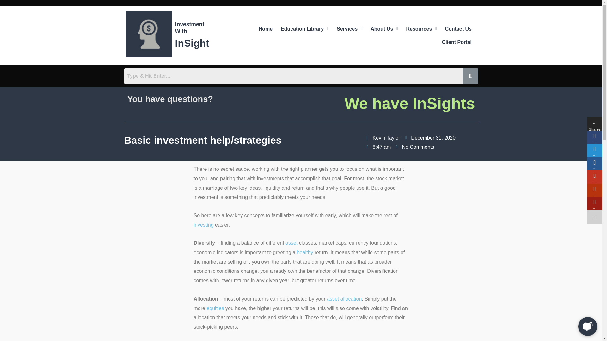 The image size is (607, 341). What do you see at coordinates (421, 29) in the screenshot?
I see `Resources` at bounding box center [421, 29].